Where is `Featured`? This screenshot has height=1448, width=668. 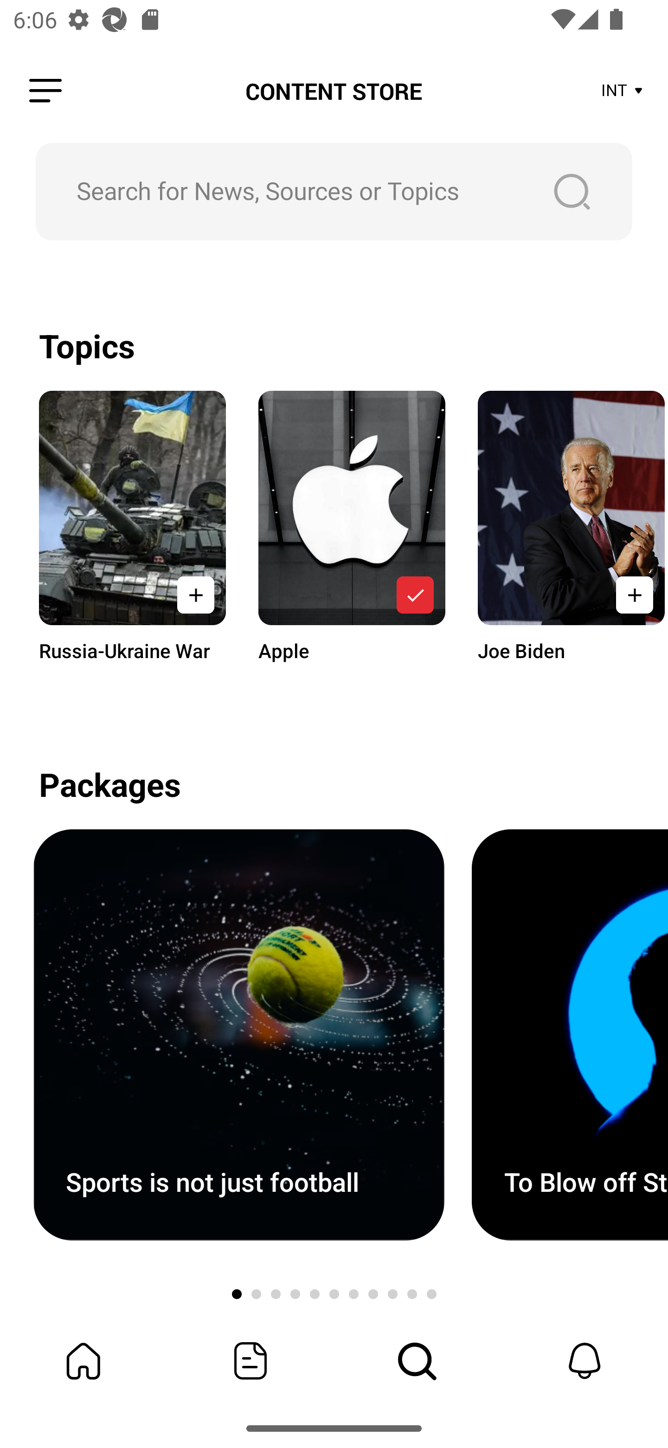 Featured is located at coordinates (250, 1361).